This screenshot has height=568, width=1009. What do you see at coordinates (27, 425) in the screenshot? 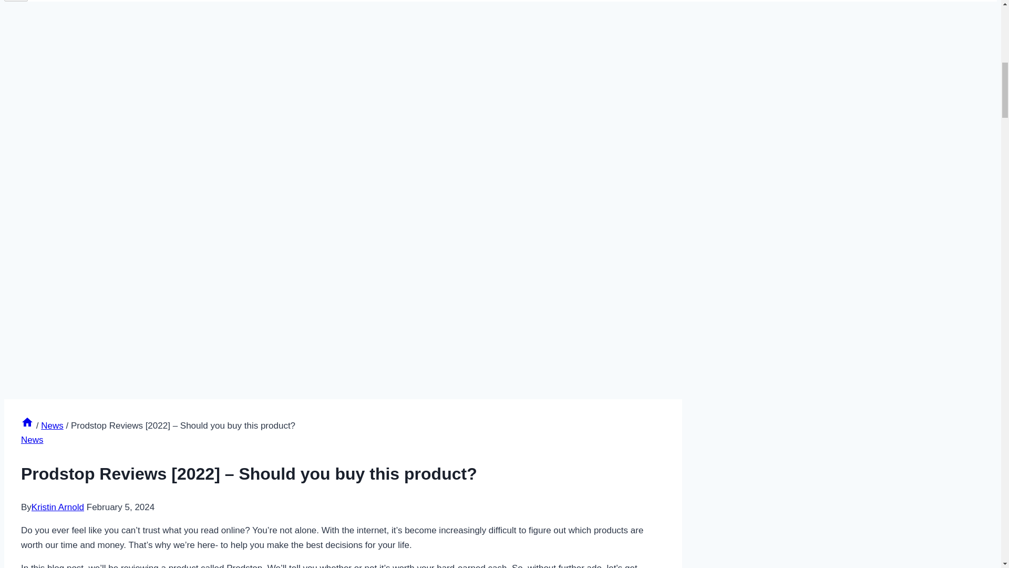
I see `Home` at bounding box center [27, 425].